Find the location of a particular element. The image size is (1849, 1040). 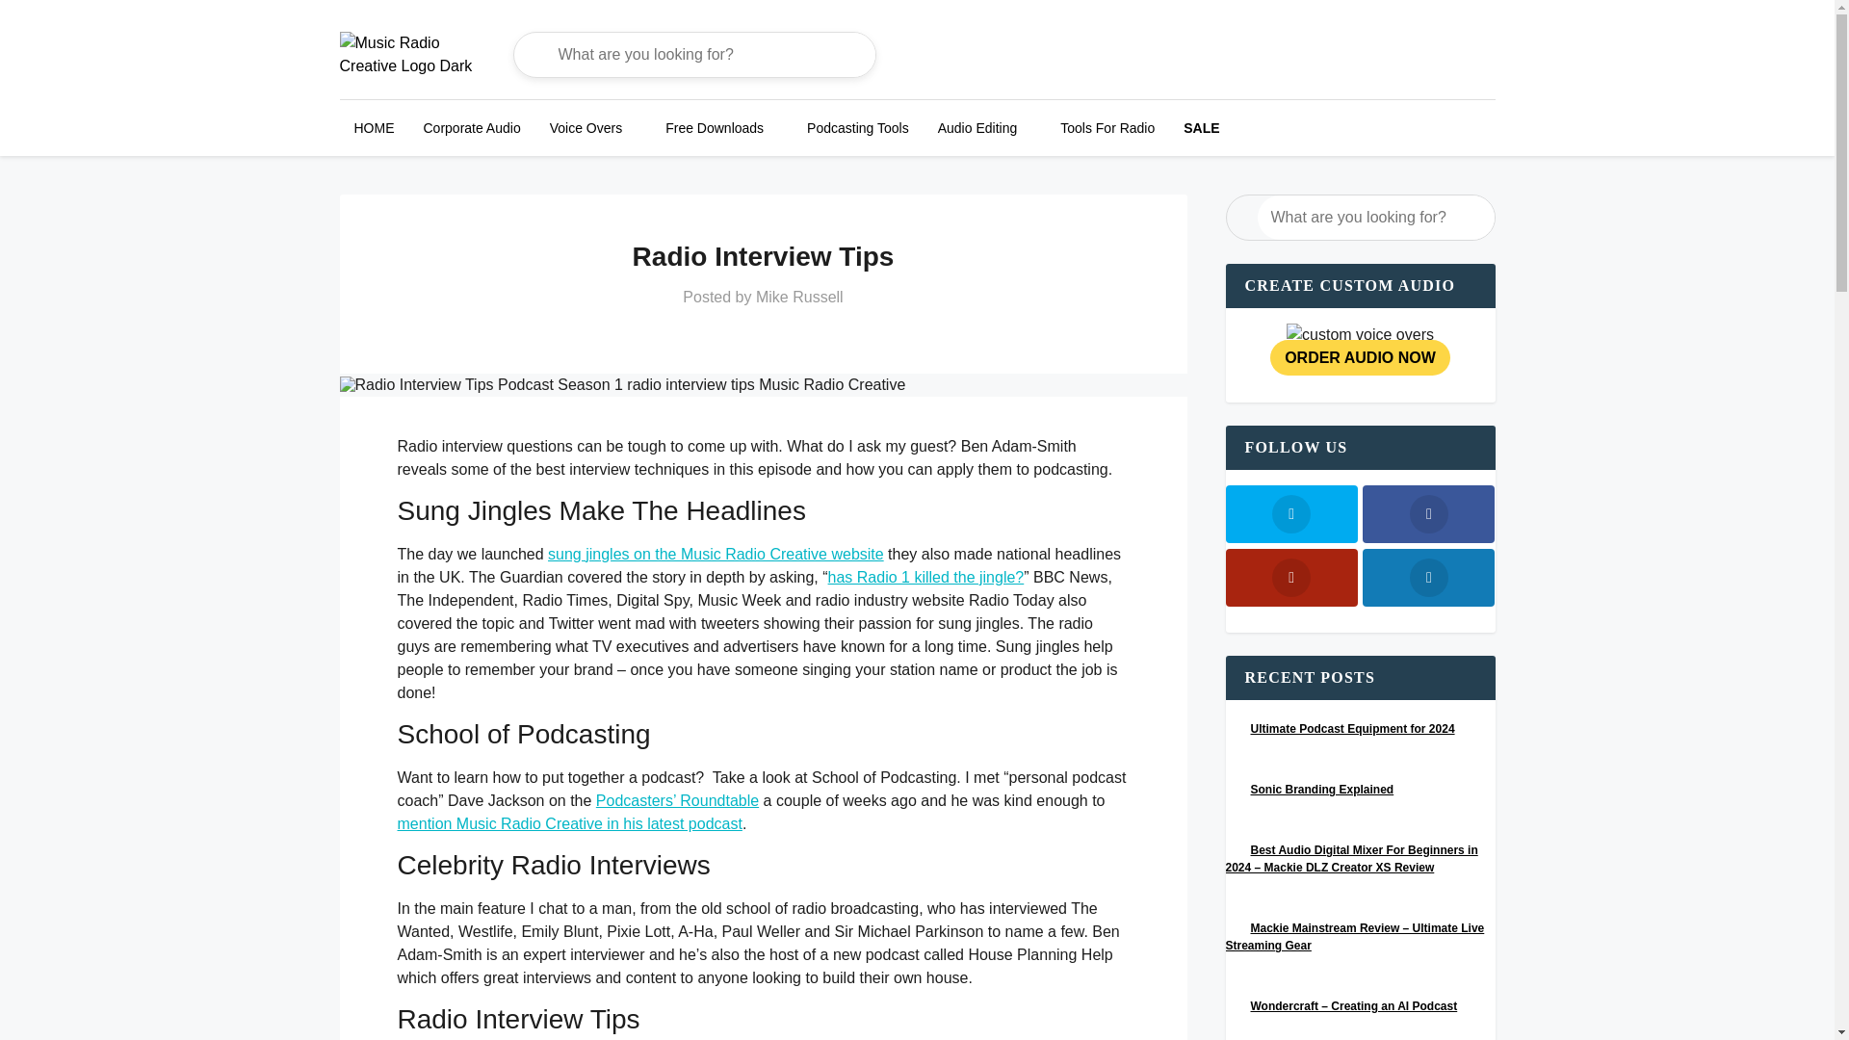

Free Downloads is located at coordinates (715, 127).